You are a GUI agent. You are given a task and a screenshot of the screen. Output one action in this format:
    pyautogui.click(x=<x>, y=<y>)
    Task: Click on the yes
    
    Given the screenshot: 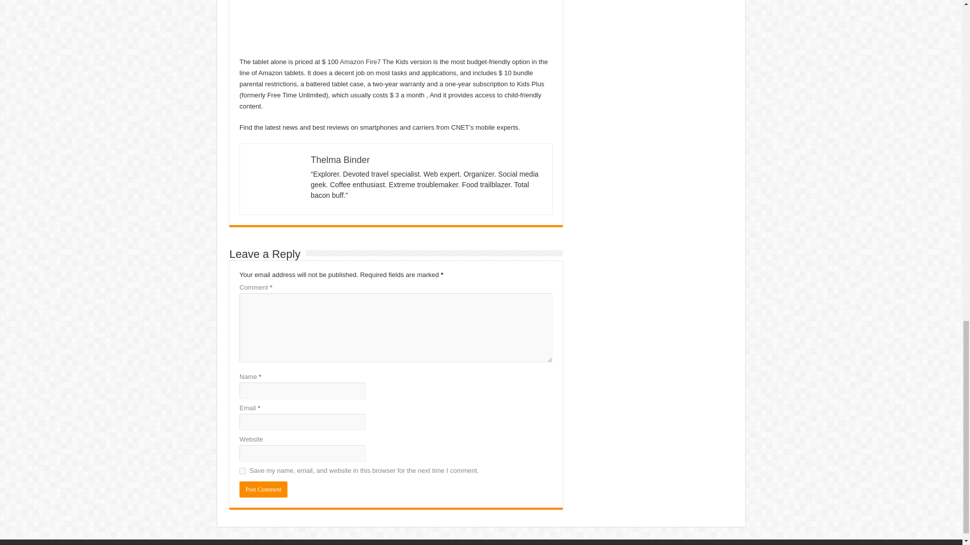 What is the action you would take?
    pyautogui.click(x=243, y=470)
    